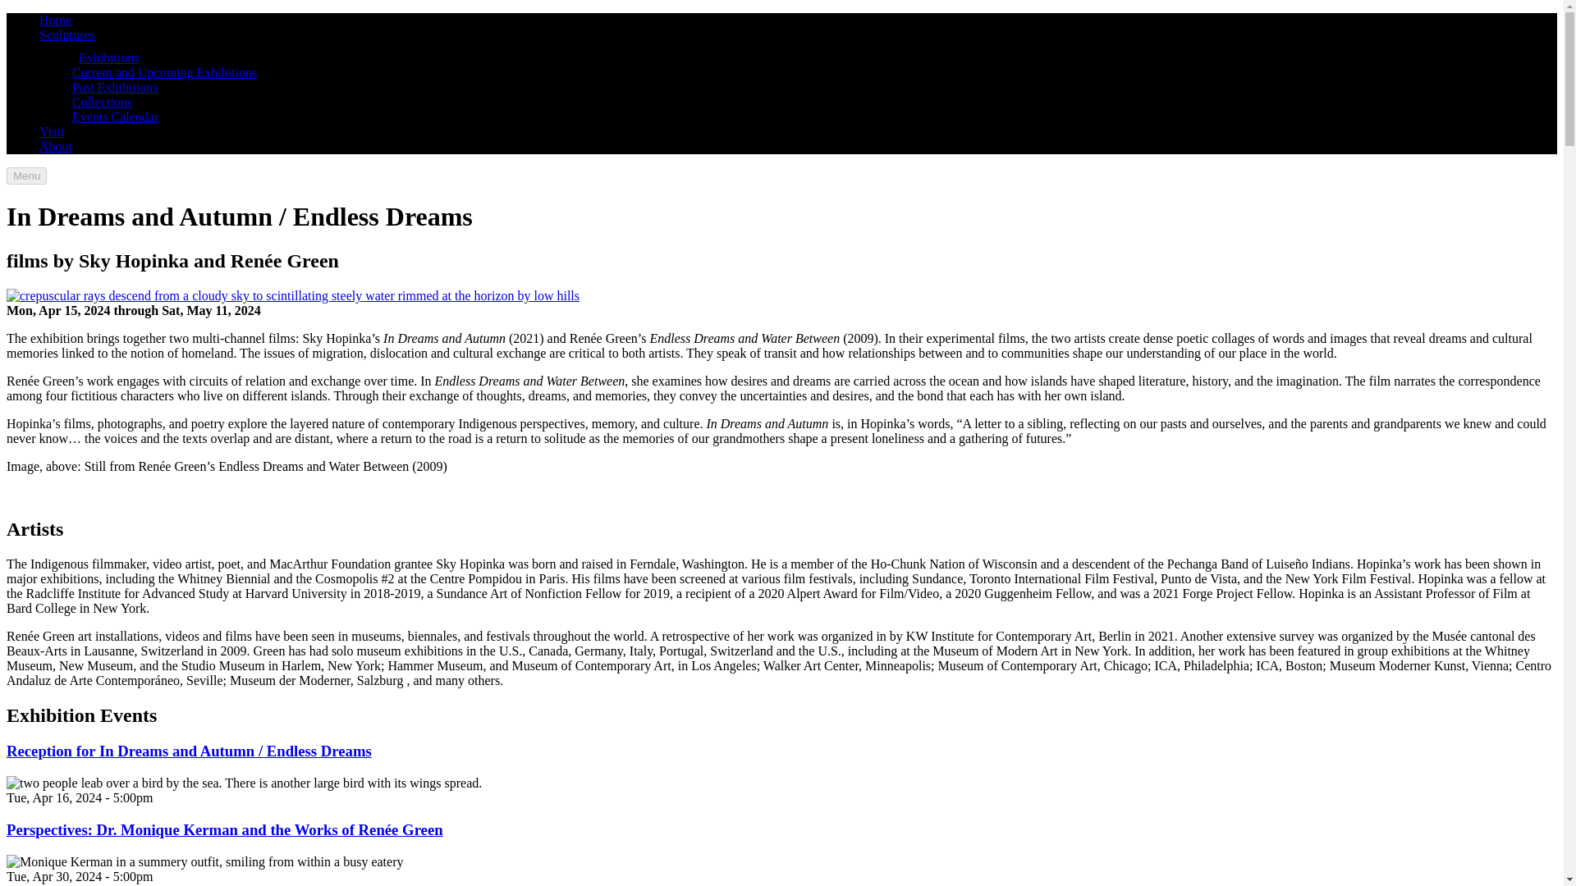 This screenshot has width=1576, height=886. What do you see at coordinates (115, 116) in the screenshot?
I see `Events Calendar` at bounding box center [115, 116].